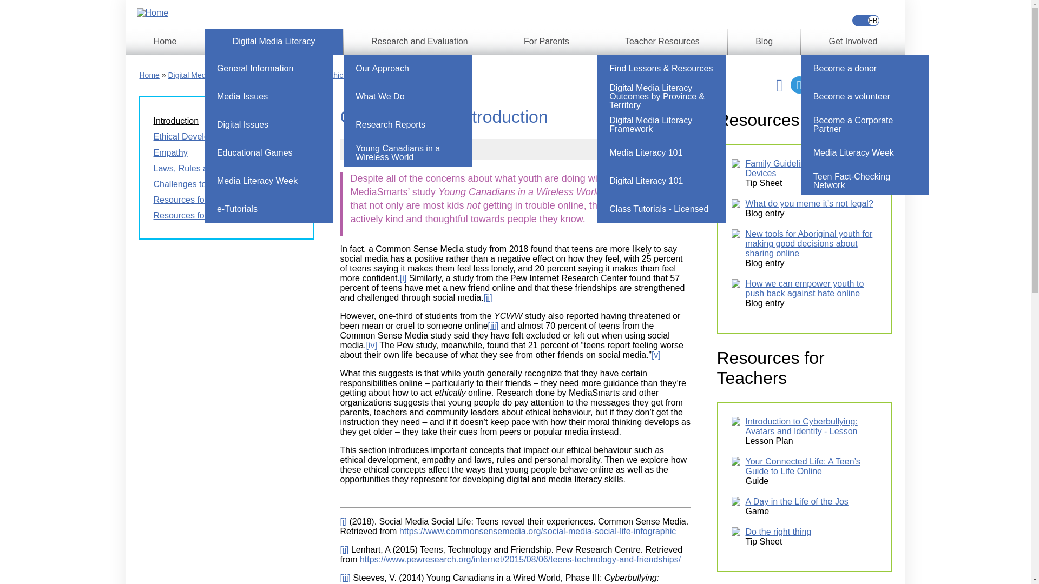  Describe the element at coordinates (839, 84) in the screenshot. I see `Instagram` at that location.